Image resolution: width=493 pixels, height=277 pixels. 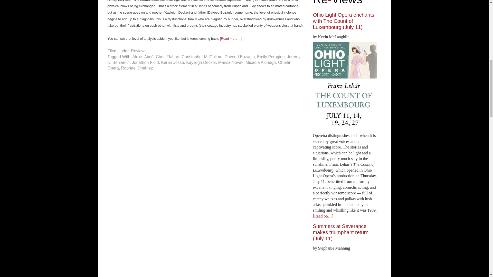 What do you see at coordinates (204, 60) in the screenshot?
I see `Jeremy K. Benjamin` at bounding box center [204, 60].